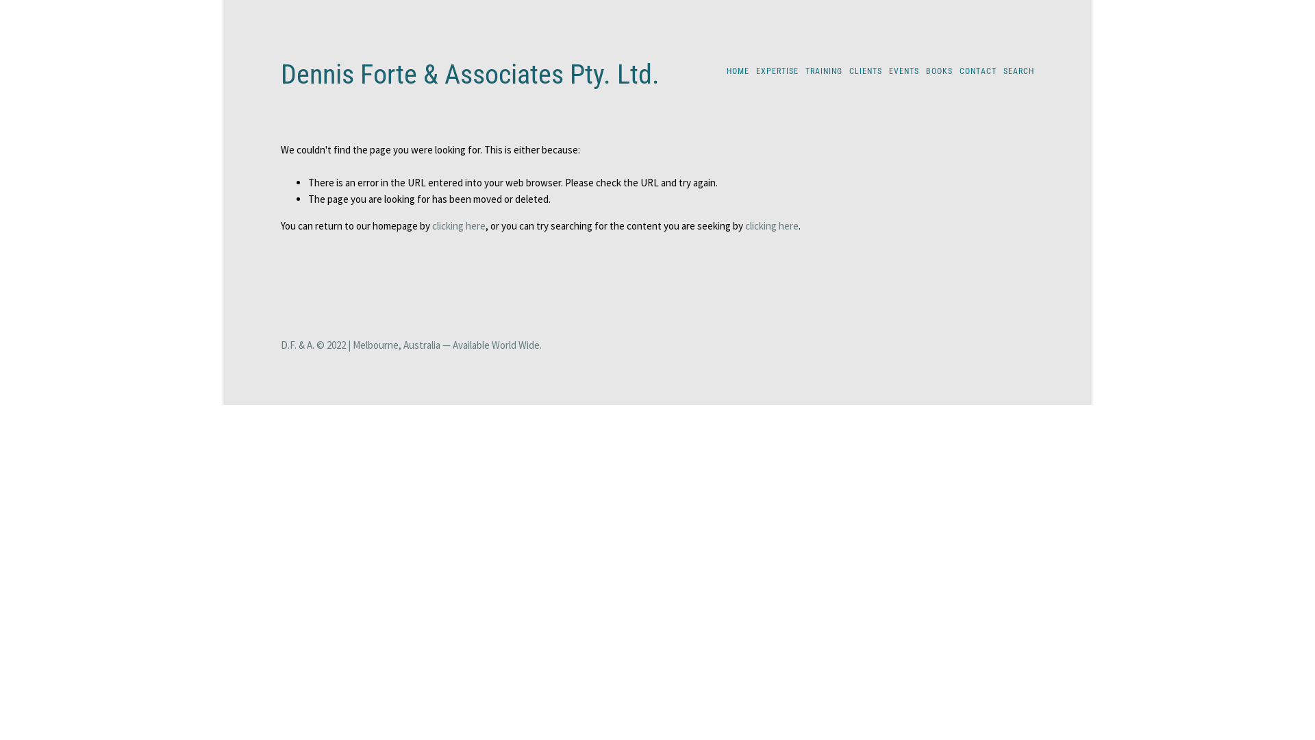 This screenshot has height=740, width=1315. Describe the element at coordinates (772, 226) in the screenshot. I see `clicking here` at that location.